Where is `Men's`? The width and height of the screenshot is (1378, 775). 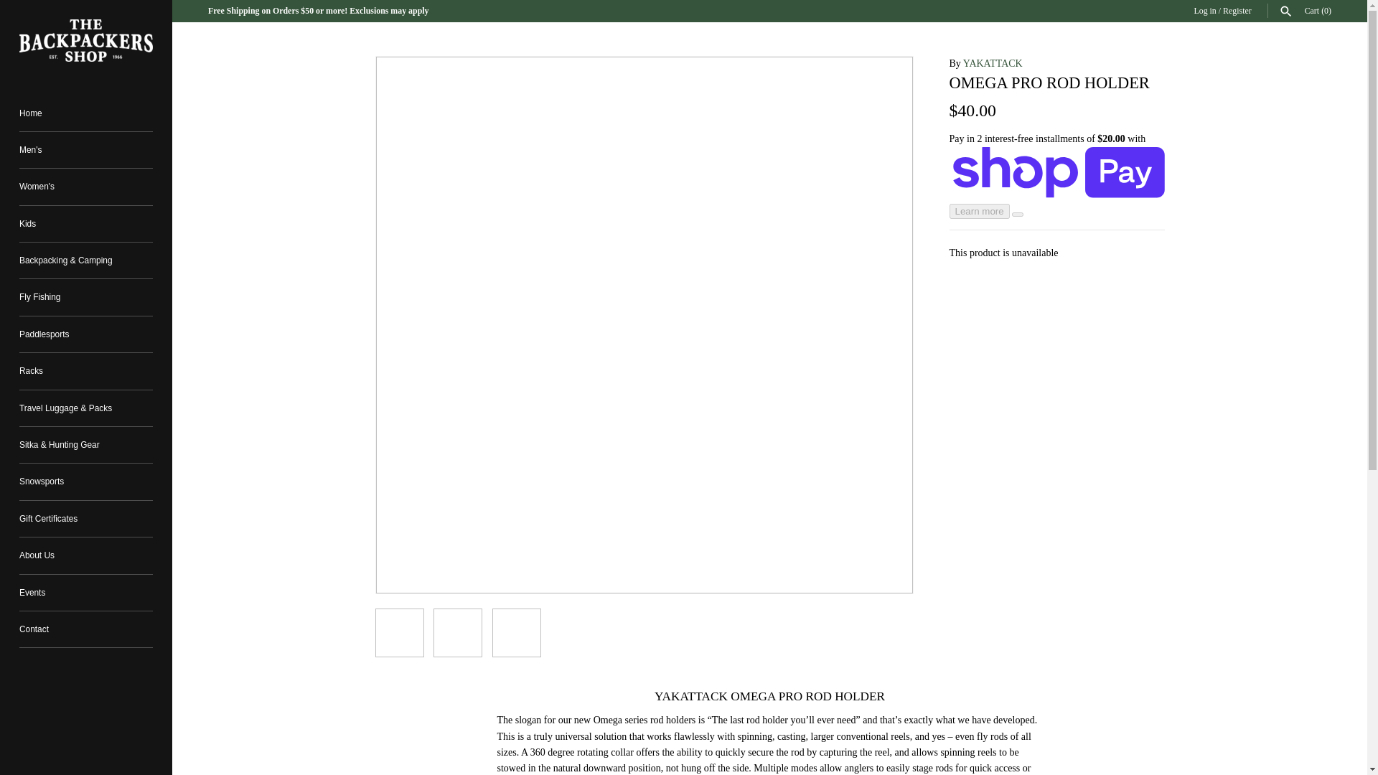 Men's is located at coordinates (86, 150).